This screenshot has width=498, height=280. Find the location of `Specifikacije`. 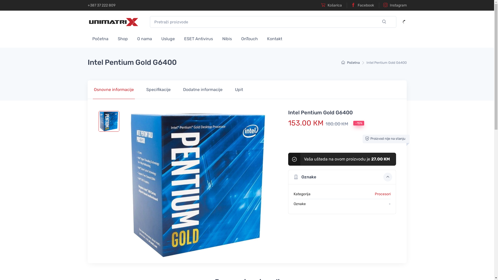

Specifikacije is located at coordinates (158, 90).